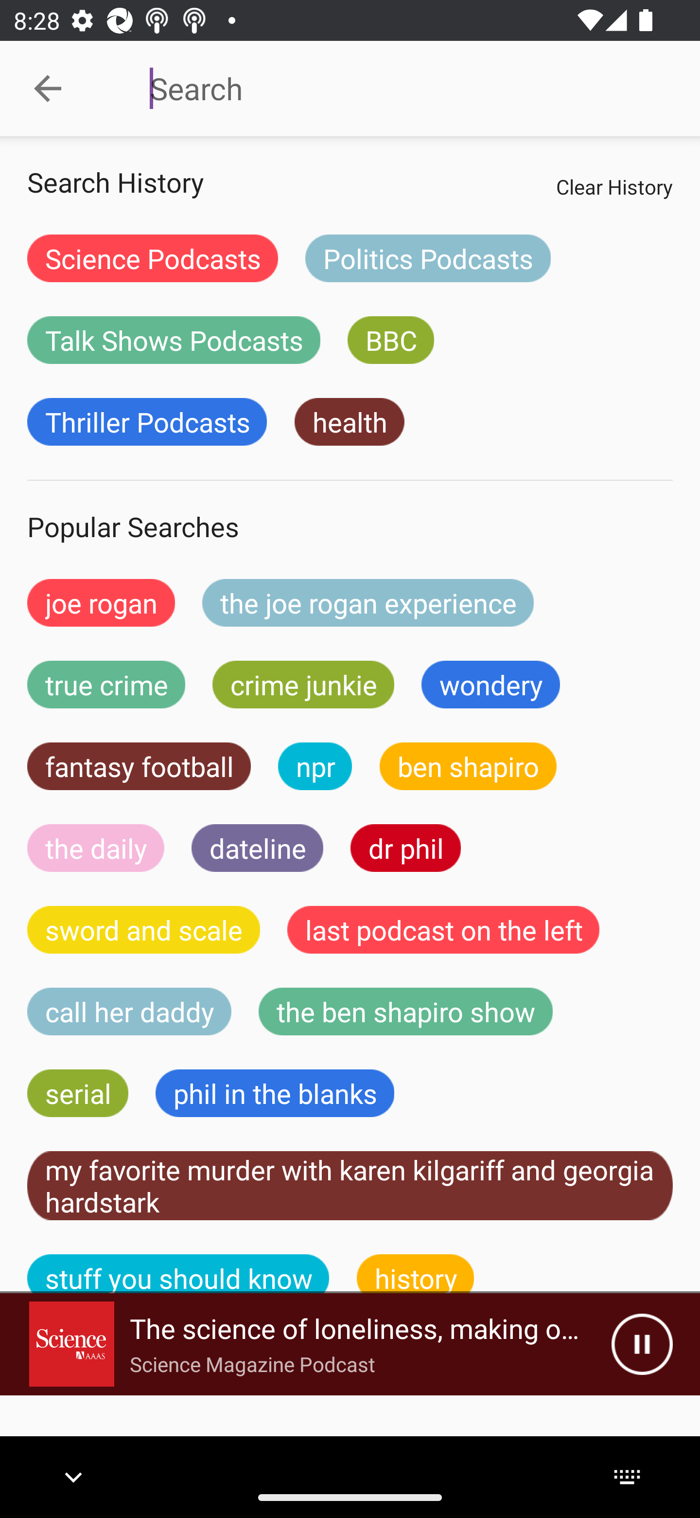  Describe the element at coordinates (147, 422) in the screenshot. I see `Thriller Podcasts` at that location.